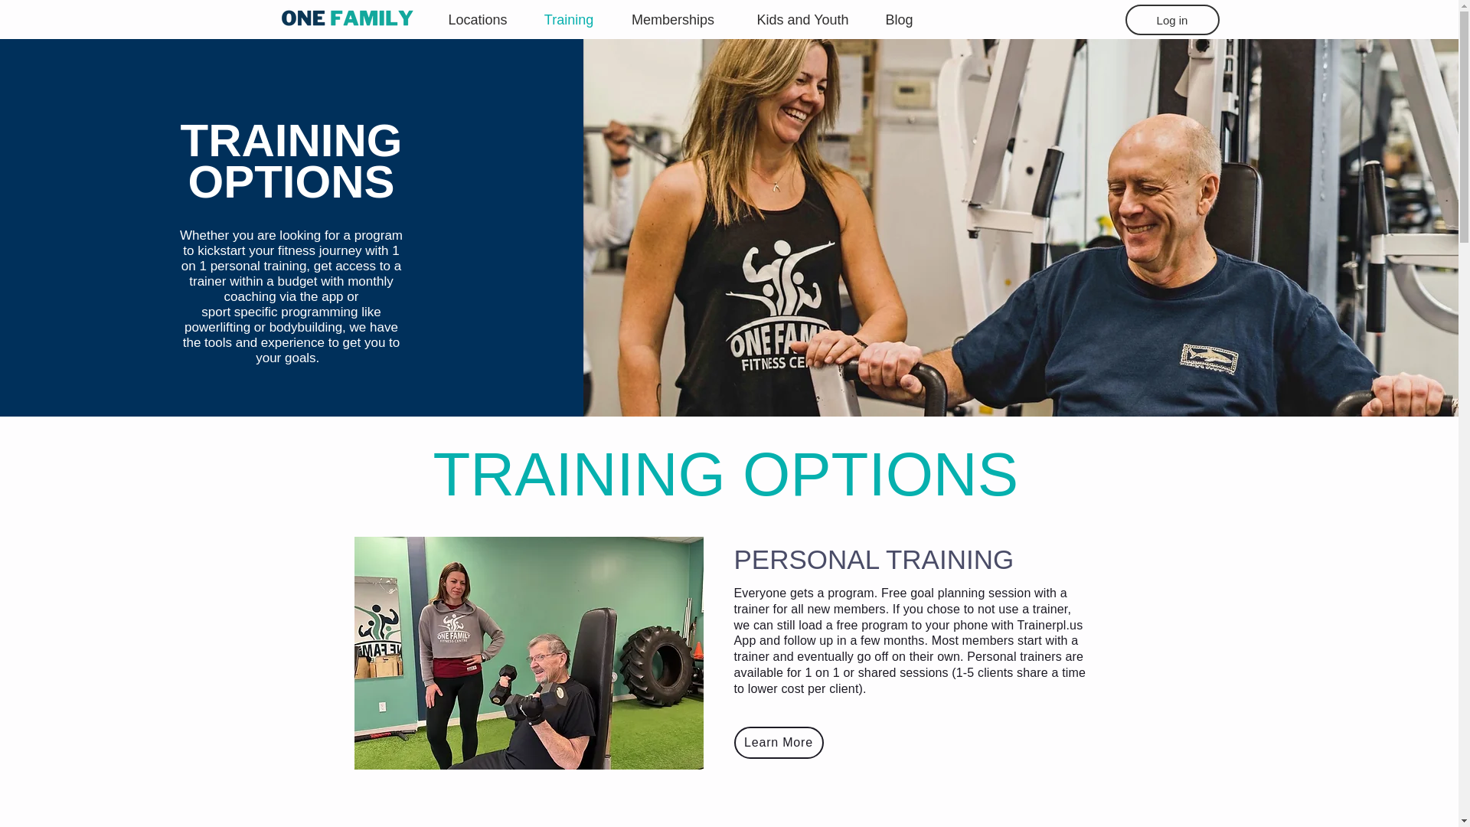 The height and width of the screenshot is (827, 1470). What do you see at coordinates (778, 743) in the screenshot?
I see `Learn More` at bounding box center [778, 743].